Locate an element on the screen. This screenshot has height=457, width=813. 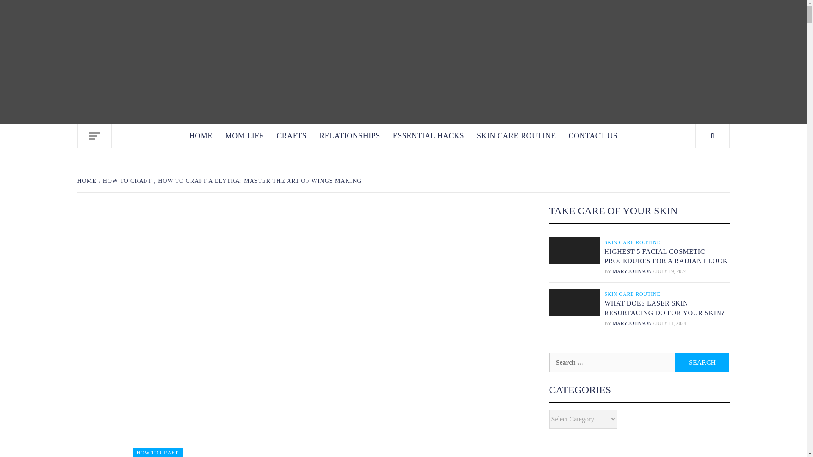
WHAT DOES LASER SKIN RESURFACING DO FOR YOUR SKIN? is located at coordinates (664, 308).